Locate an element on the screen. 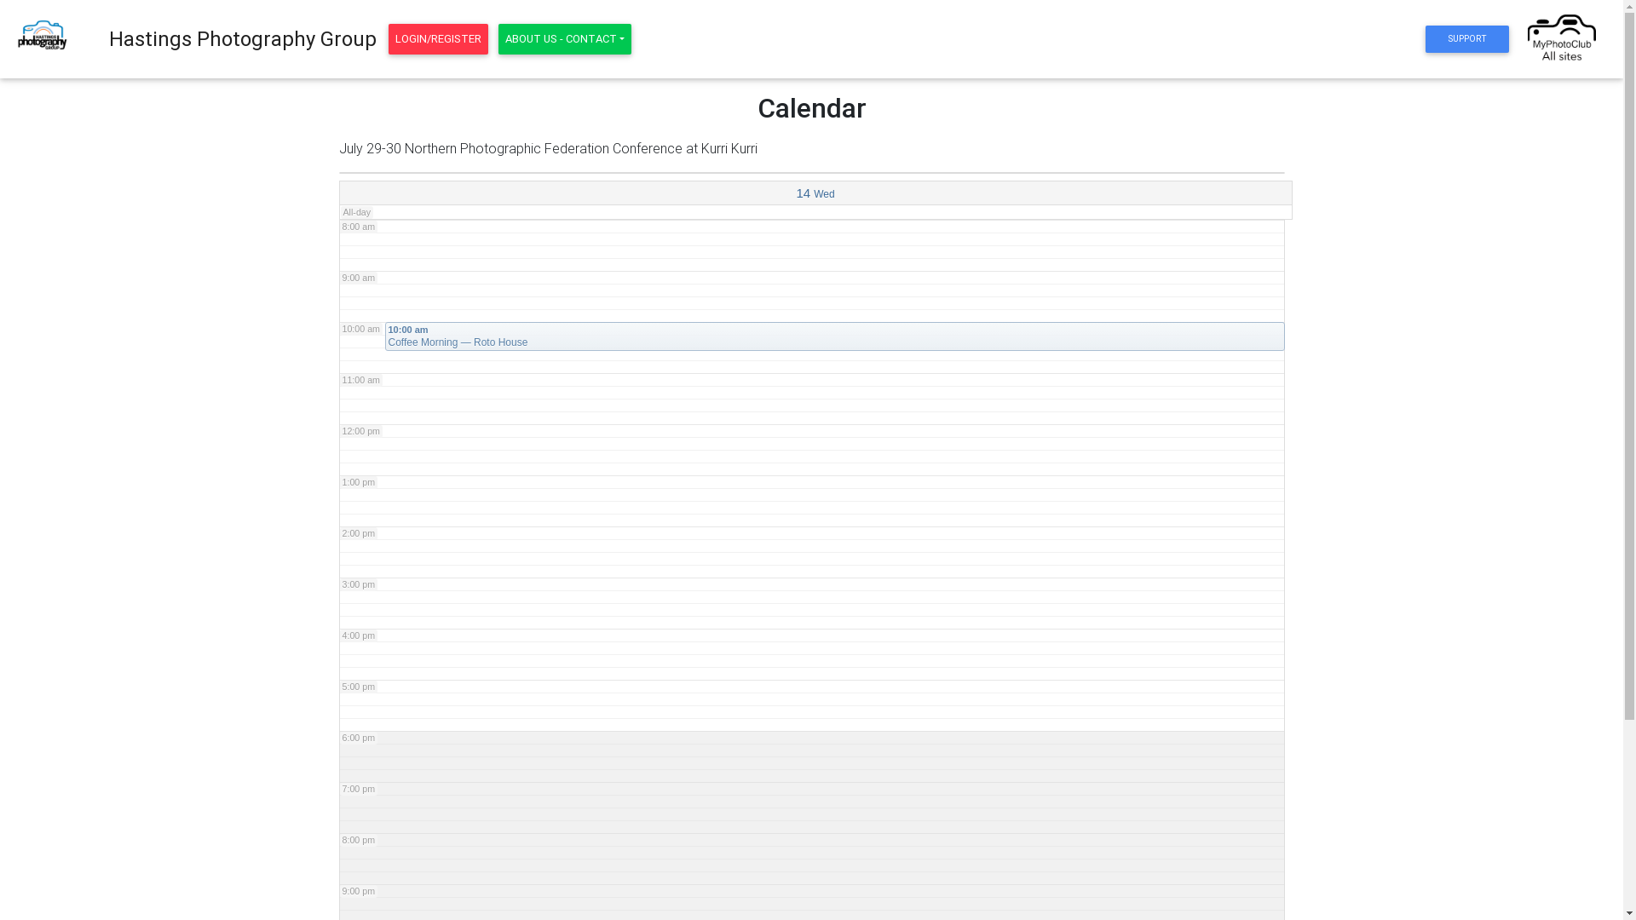 The height and width of the screenshot is (920, 1636). SUPPORT is located at coordinates (1467, 39).